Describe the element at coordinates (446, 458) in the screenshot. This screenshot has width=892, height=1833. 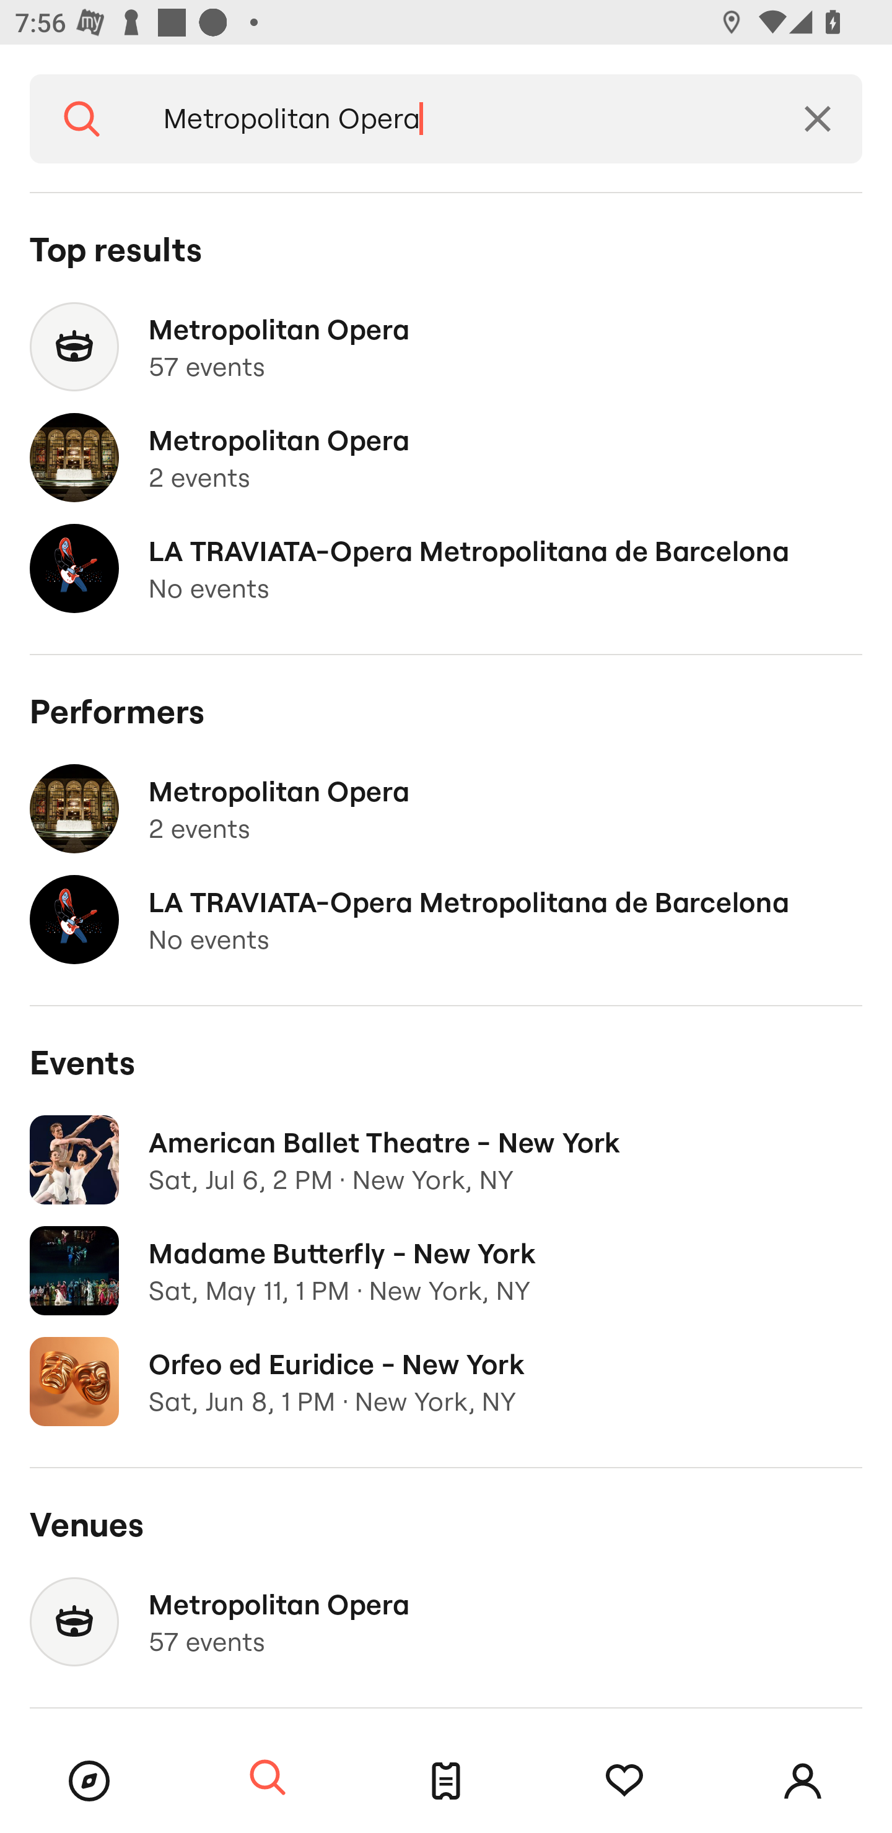
I see `Metropolitan Opera 2 events` at that location.